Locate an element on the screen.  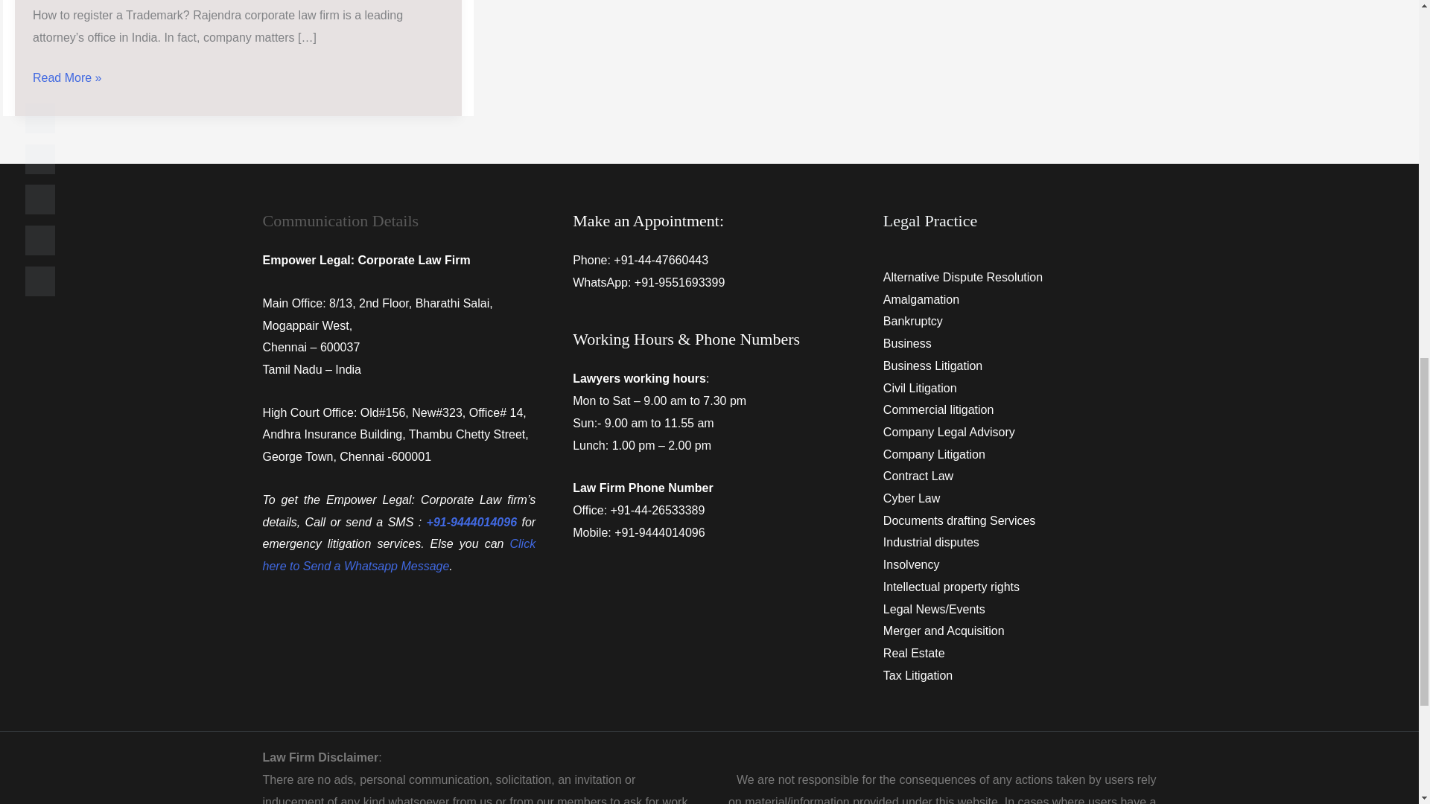
Contract Law is located at coordinates (918, 476).